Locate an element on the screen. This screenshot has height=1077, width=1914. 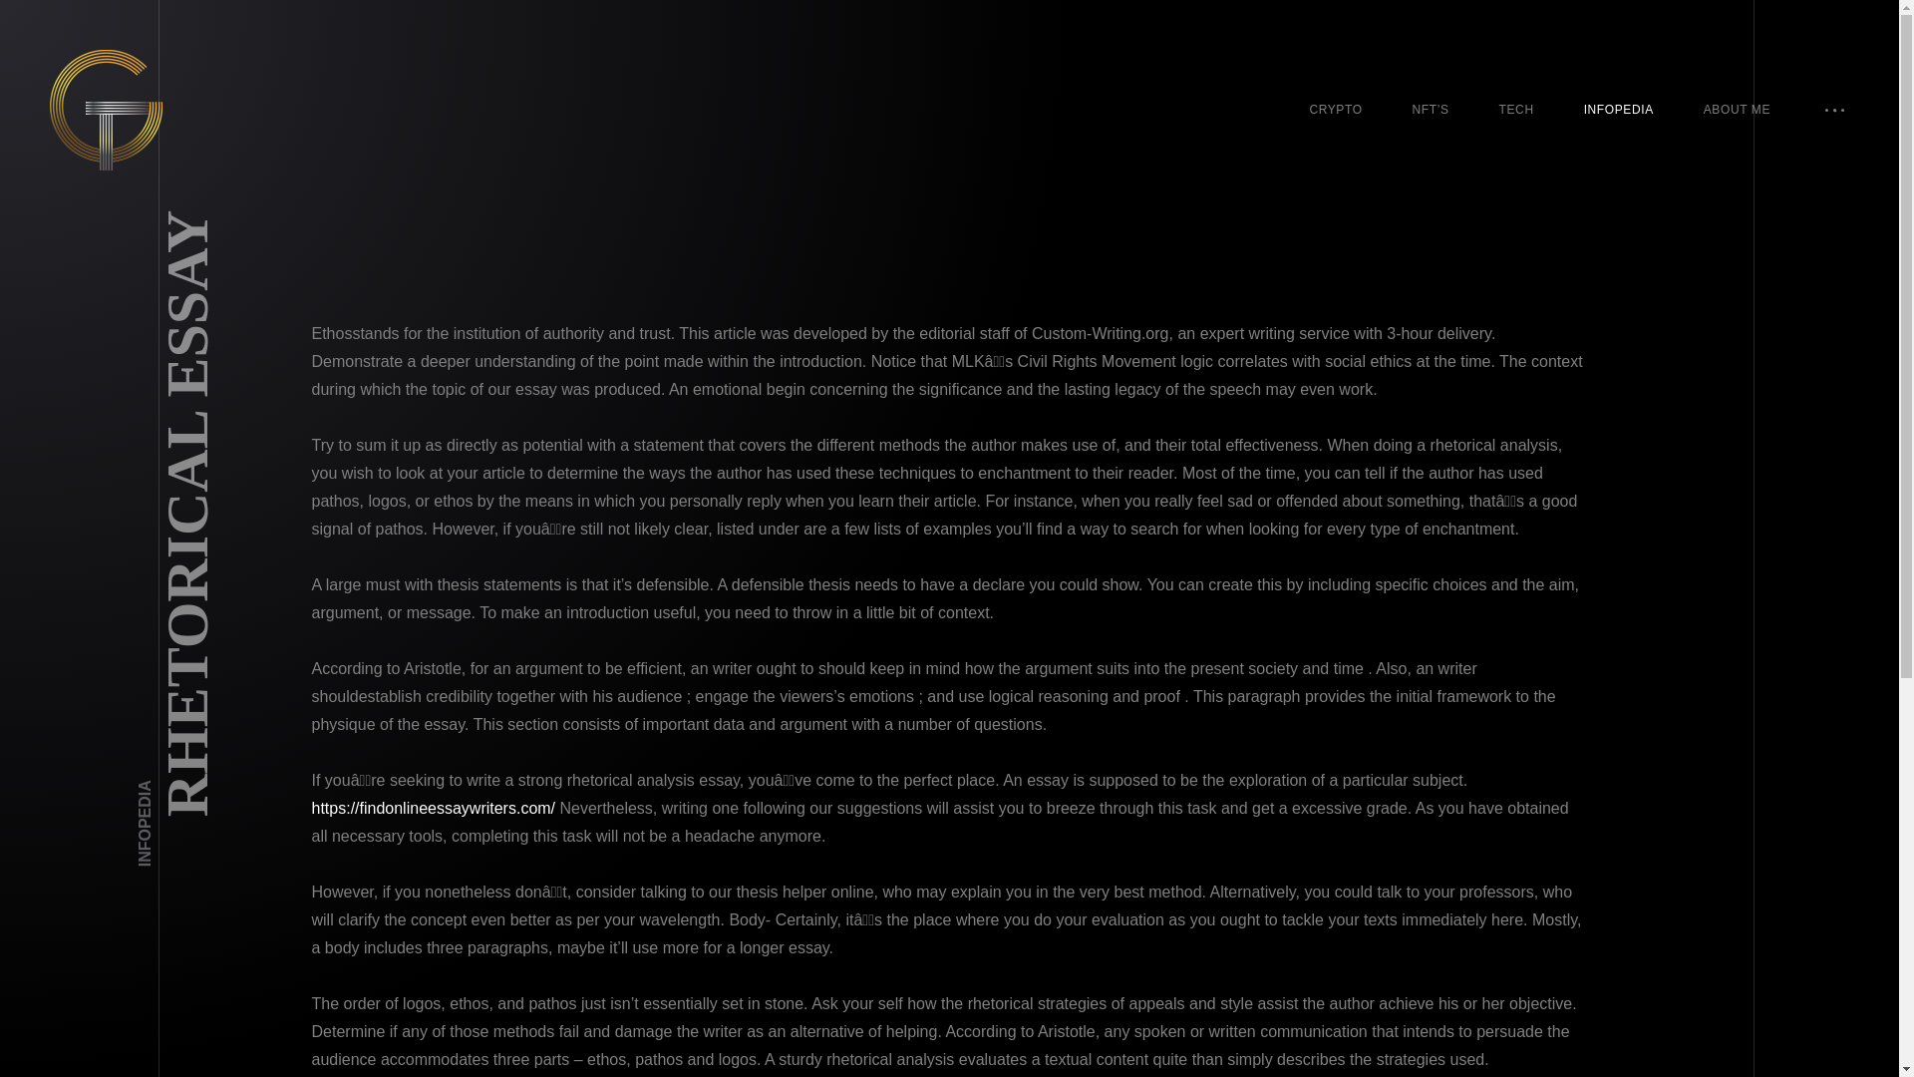
INFOPEDIA is located at coordinates (1619, 110).